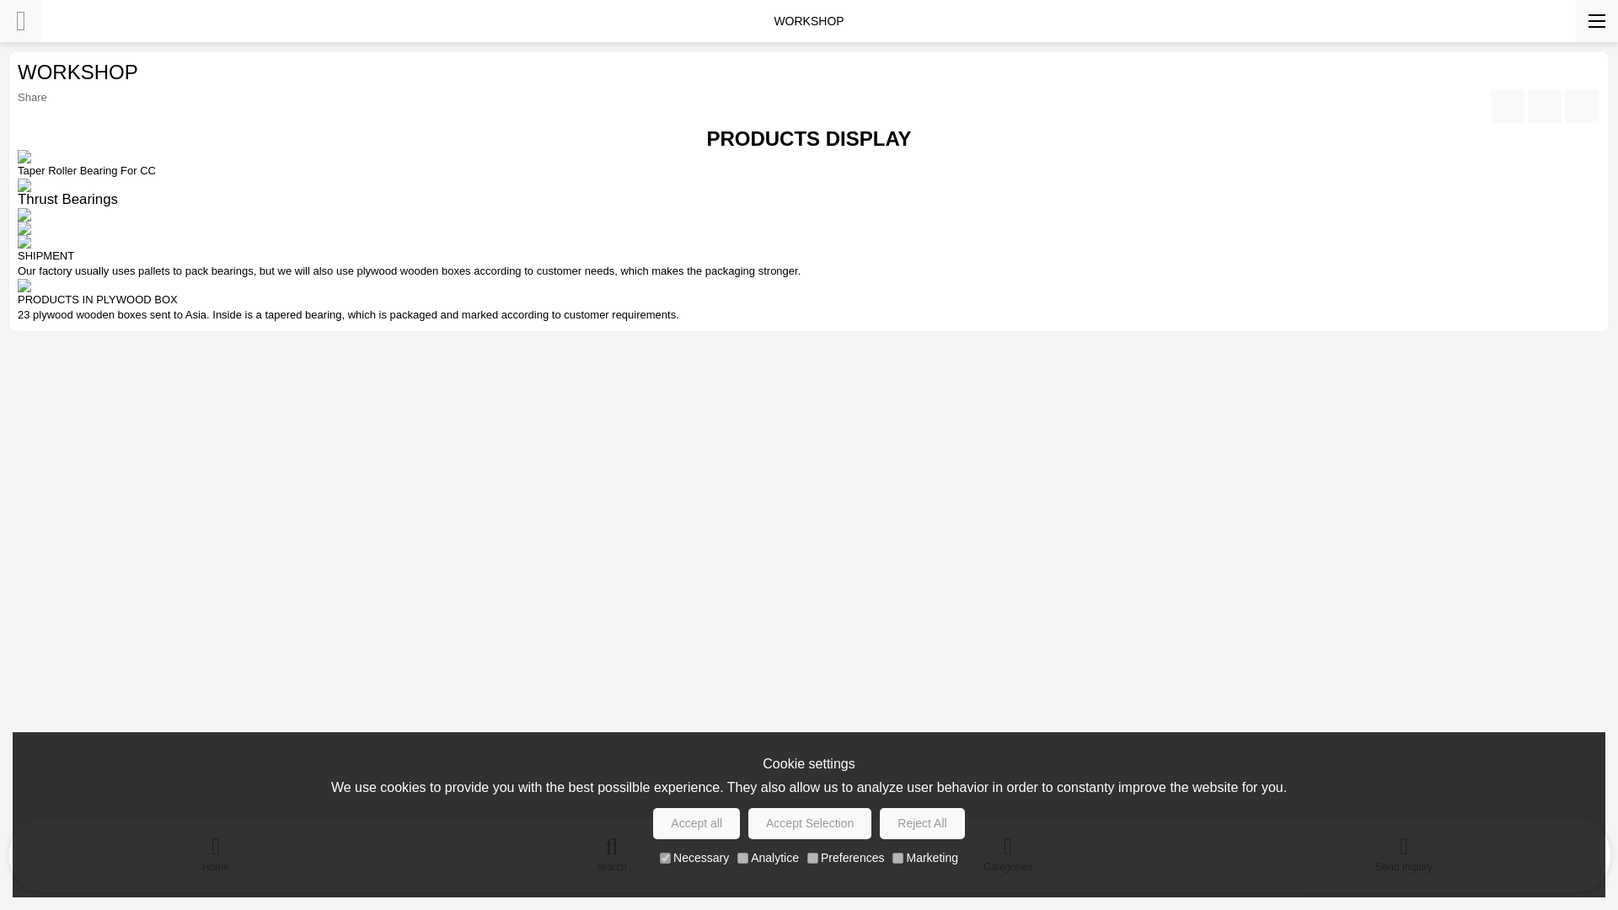  Describe the element at coordinates (742, 858) in the screenshot. I see `on` at that location.